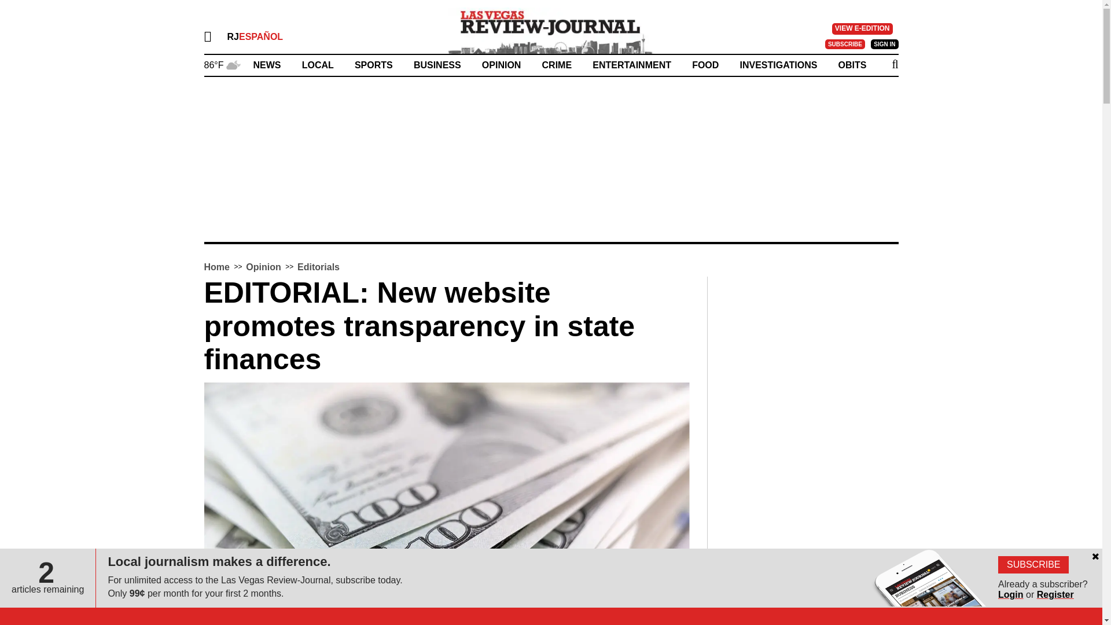 The width and height of the screenshot is (1111, 625). Describe the element at coordinates (557, 65) in the screenshot. I see `CRIME` at that location.